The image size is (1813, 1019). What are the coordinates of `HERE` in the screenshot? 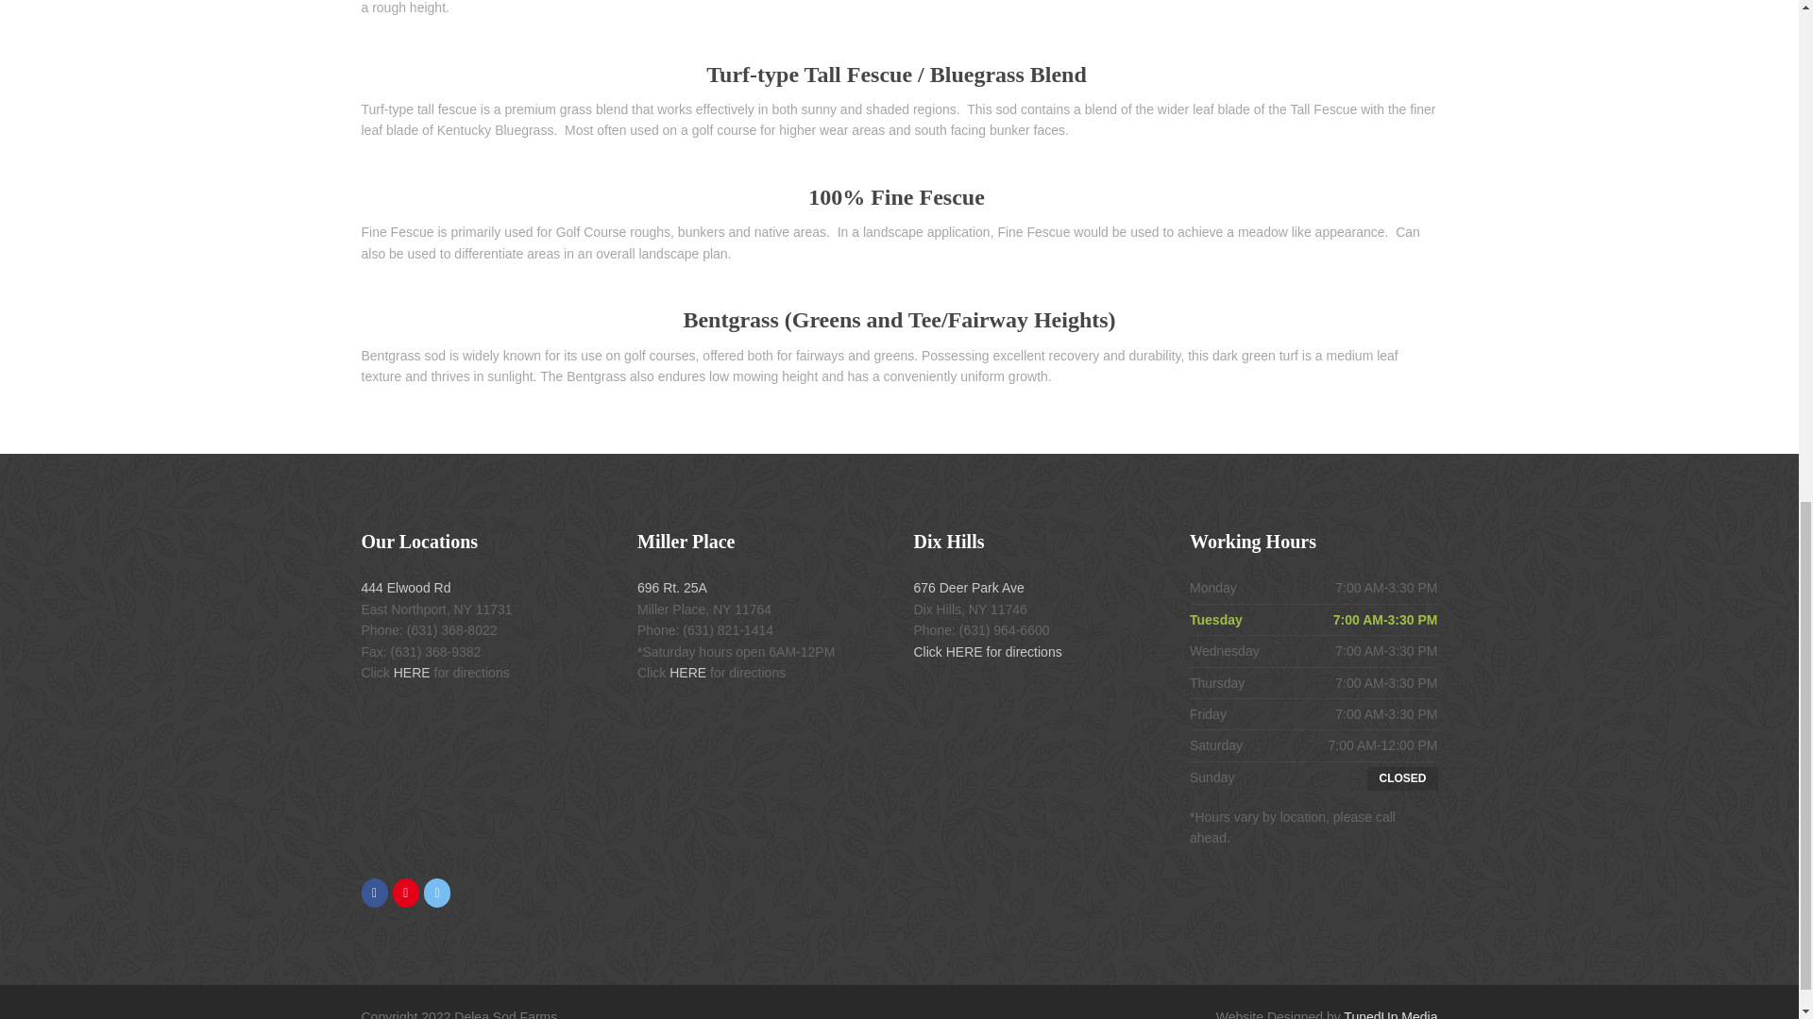 It's located at (412, 673).